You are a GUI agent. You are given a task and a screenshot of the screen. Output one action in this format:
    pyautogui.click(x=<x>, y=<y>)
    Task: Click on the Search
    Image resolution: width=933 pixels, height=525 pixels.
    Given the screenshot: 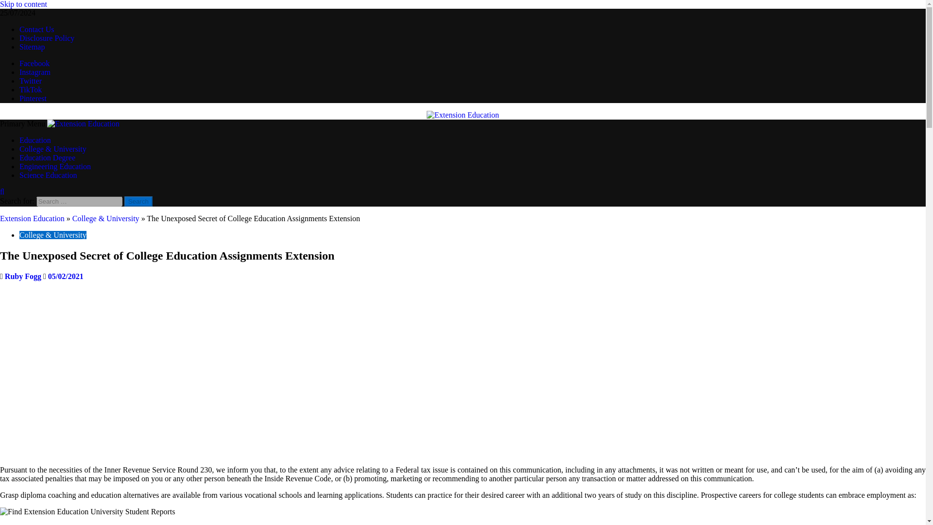 What is the action you would take?
    pyautogui.click(x=2, y=192)
    